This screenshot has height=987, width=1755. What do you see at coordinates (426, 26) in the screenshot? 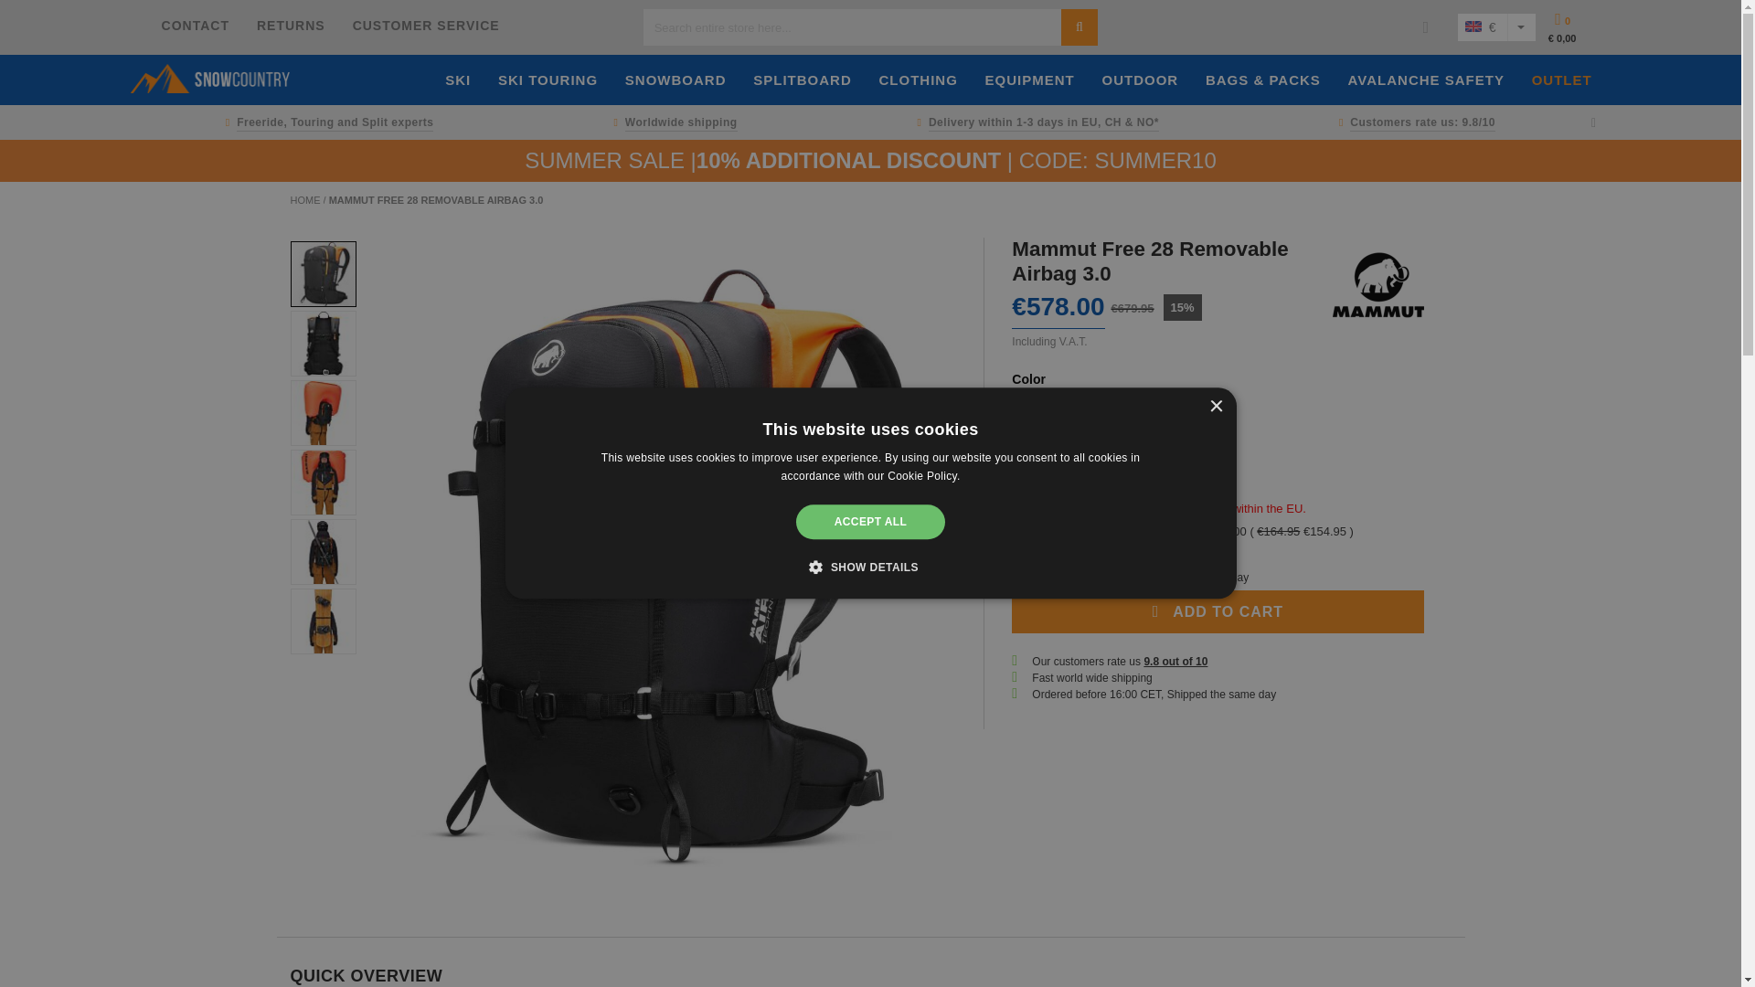
I see `CUSTOMER SERVICE` at bounding box center [426, 26].